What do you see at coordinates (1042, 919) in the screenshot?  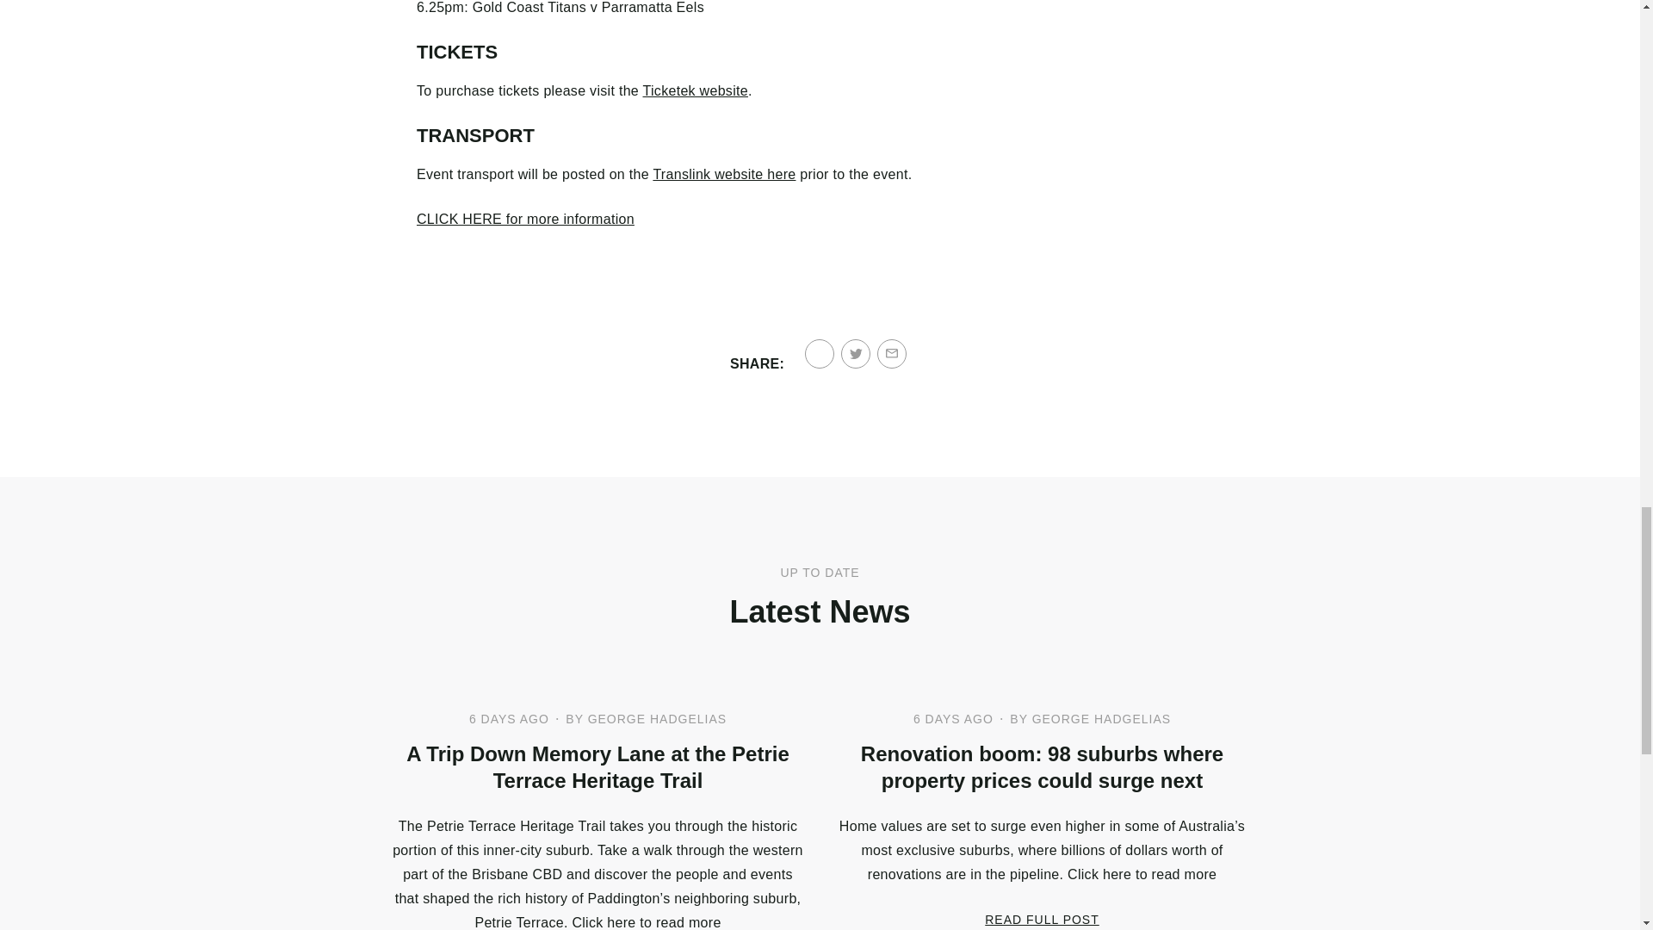 I see `READ FULL POST` at bounding box center [1042, 919].